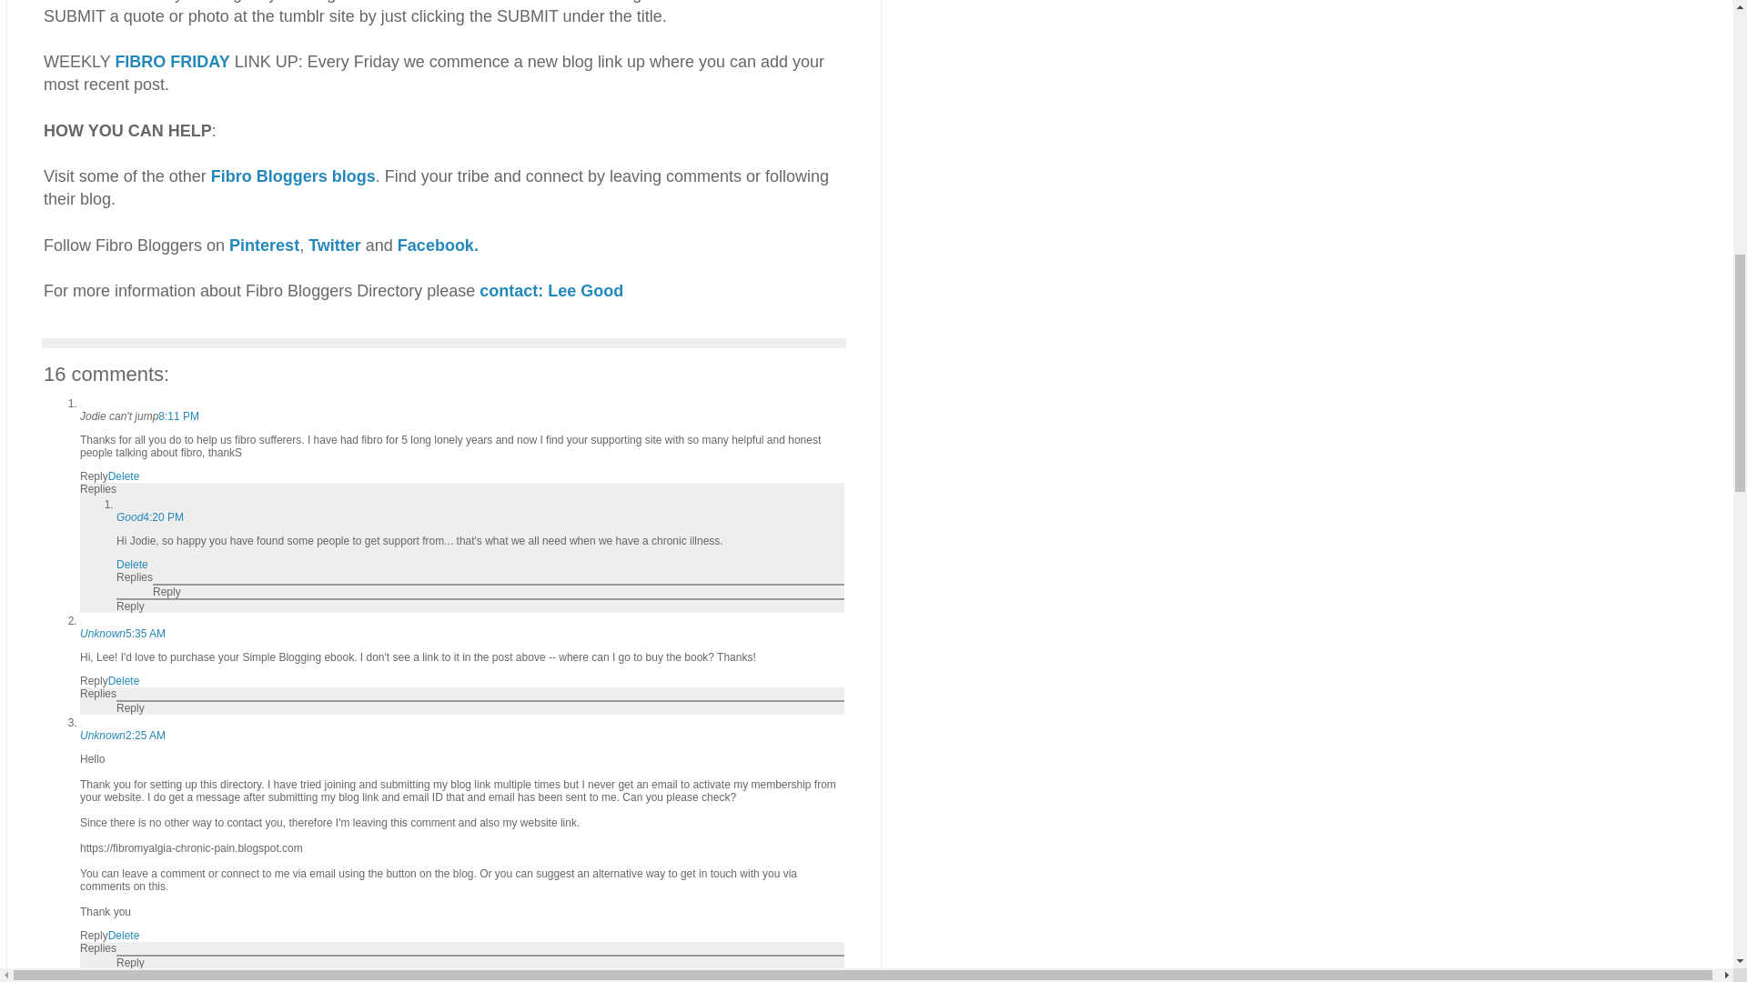 The height and width of the screenshot is (982, 1747). What do you see at coordinates (131, 606) in the screenshot?
I see `Reply` at bounding box center [131, 606].